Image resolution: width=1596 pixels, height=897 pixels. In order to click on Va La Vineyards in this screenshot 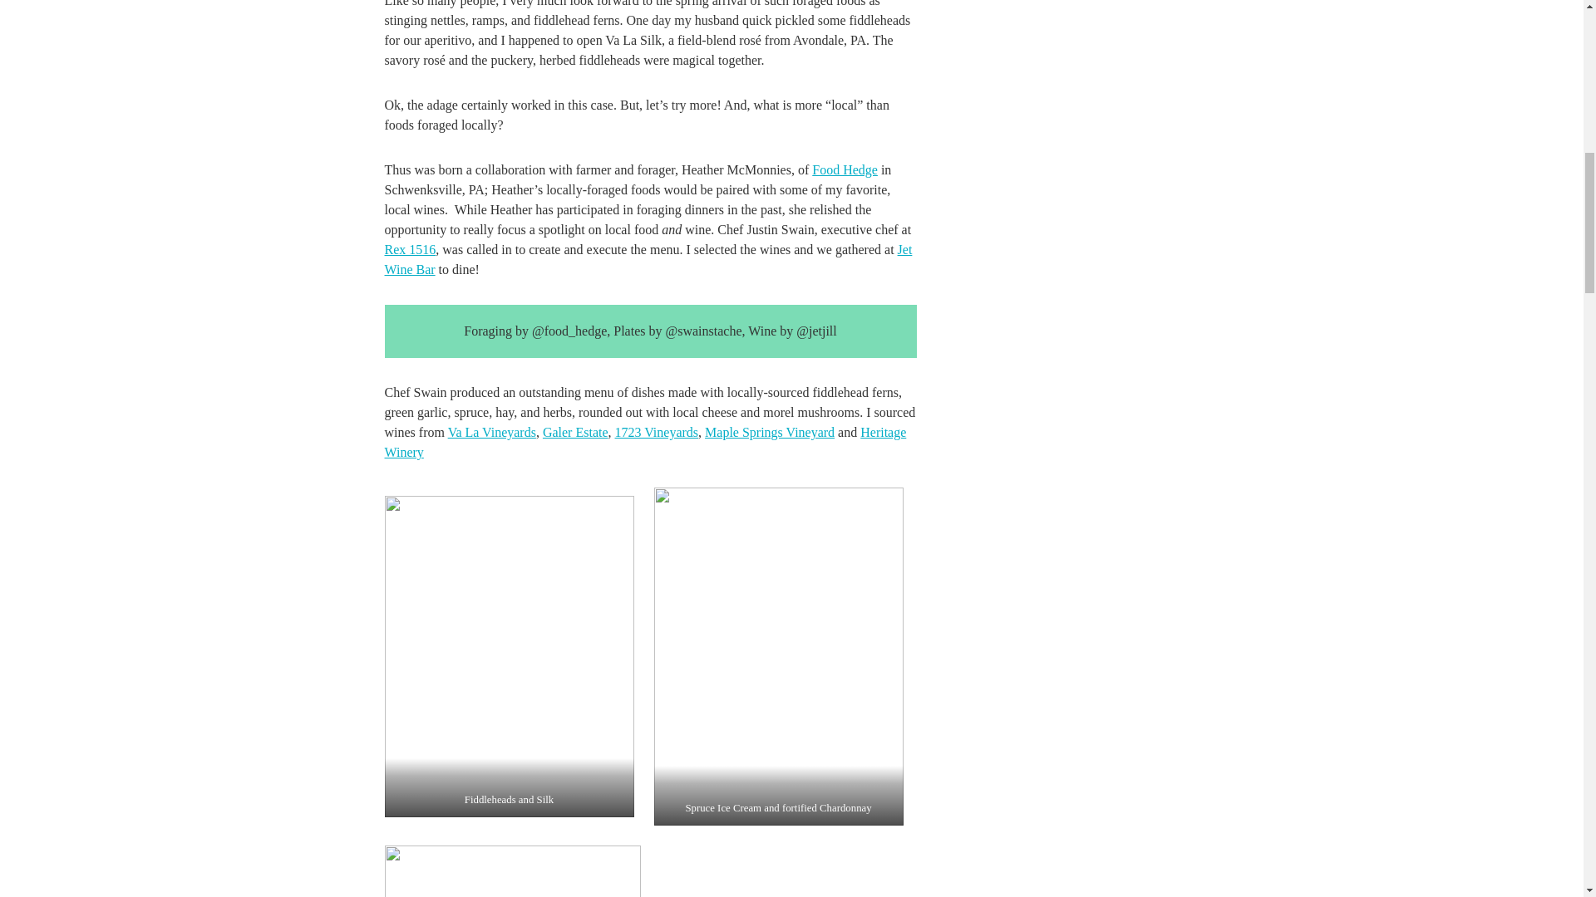, I will do `click(492, 432)`.